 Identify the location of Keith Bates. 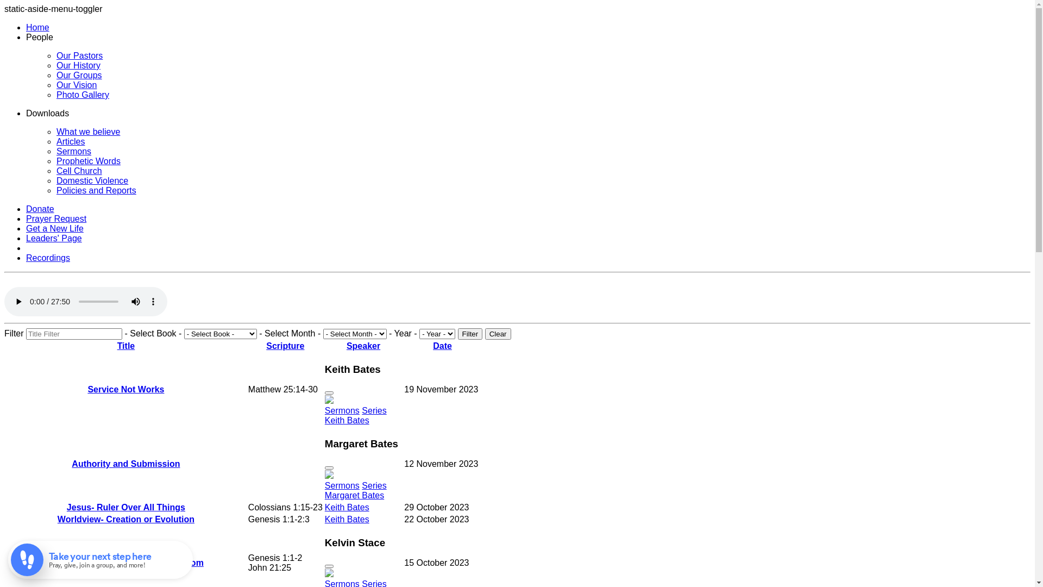
(347, 520).